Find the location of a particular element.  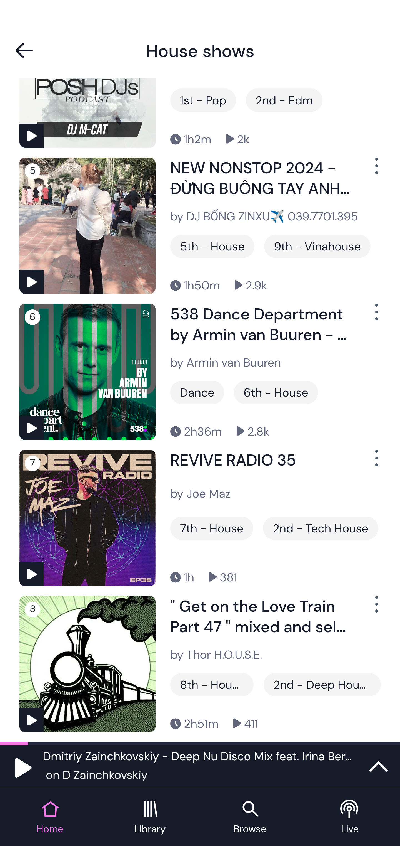

2nd - Tech House is located at coordinates (321, 528).